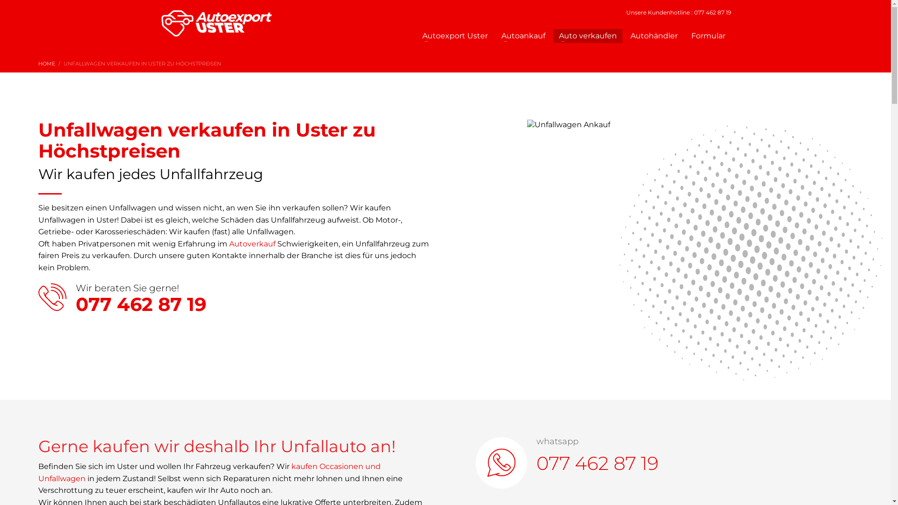 The width and height of the screenshot is (898, 505). I want to click on Unfallwagen Ankauf, so click(690, 236).